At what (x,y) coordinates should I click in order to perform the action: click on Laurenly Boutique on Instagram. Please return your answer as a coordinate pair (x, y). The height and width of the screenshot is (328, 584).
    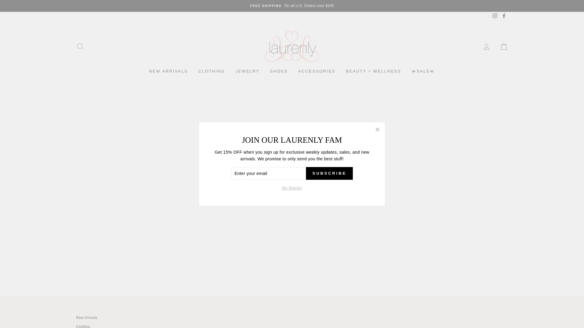
    Looking at the image, I should click on (495, 16).